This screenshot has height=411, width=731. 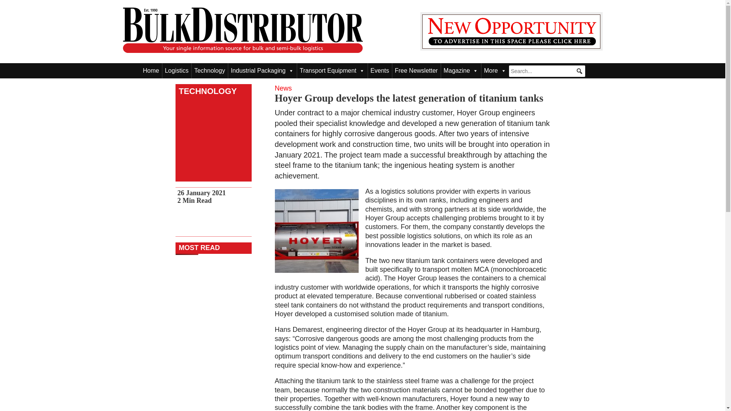 What do you see at coordinates (461, 71) in the screenshot?
I see `Magazine` at bounding box center [461, 71].